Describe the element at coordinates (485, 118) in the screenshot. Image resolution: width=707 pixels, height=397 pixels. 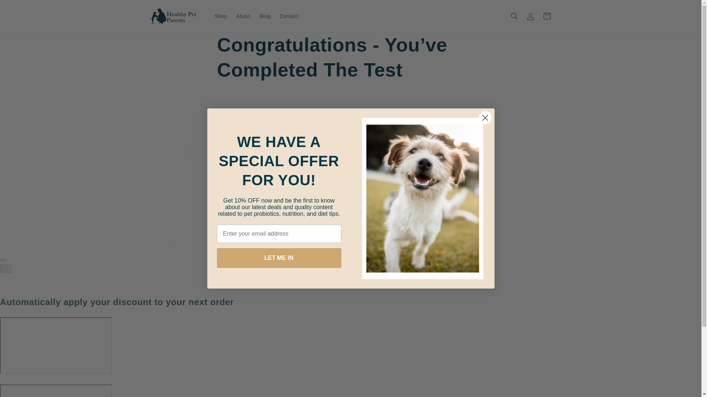
I see `Contact` at that location.